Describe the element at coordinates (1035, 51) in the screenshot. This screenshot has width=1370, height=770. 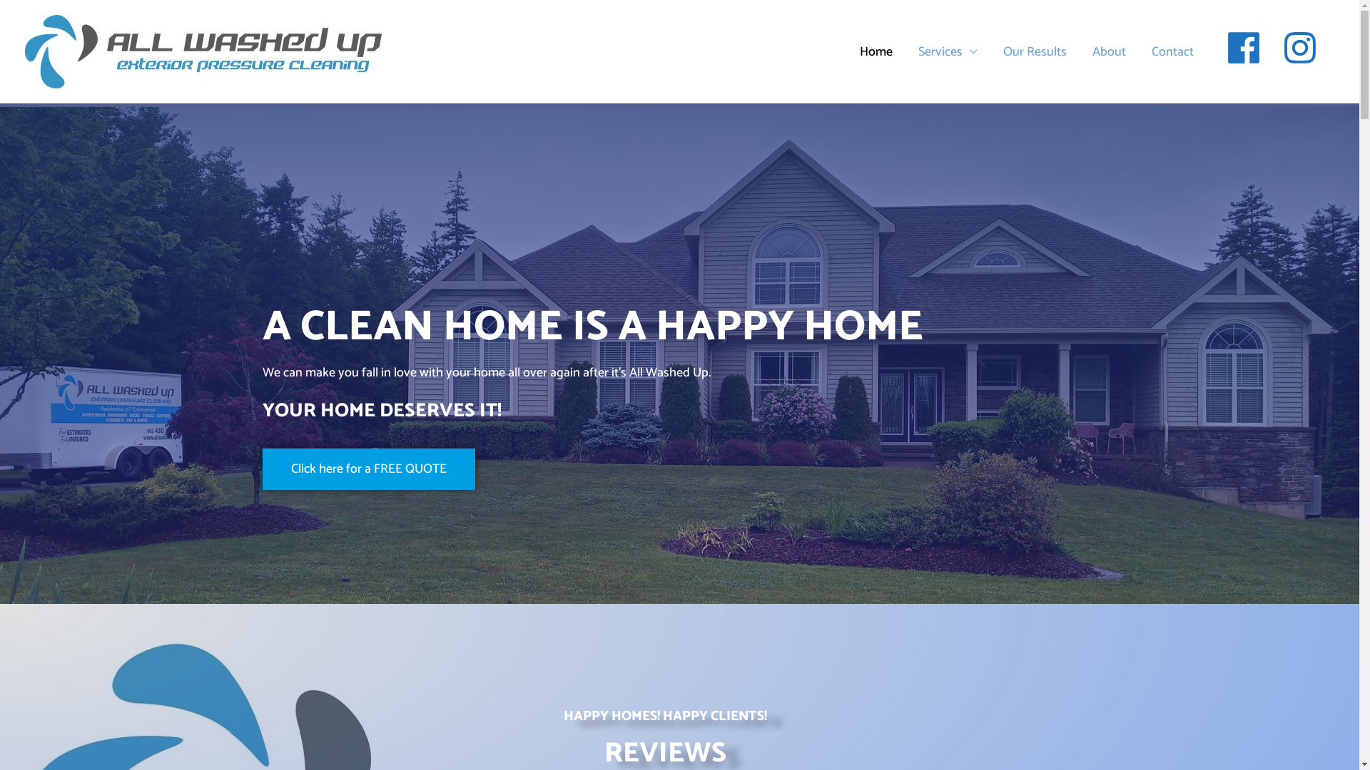
I see `Our Results` at that location.